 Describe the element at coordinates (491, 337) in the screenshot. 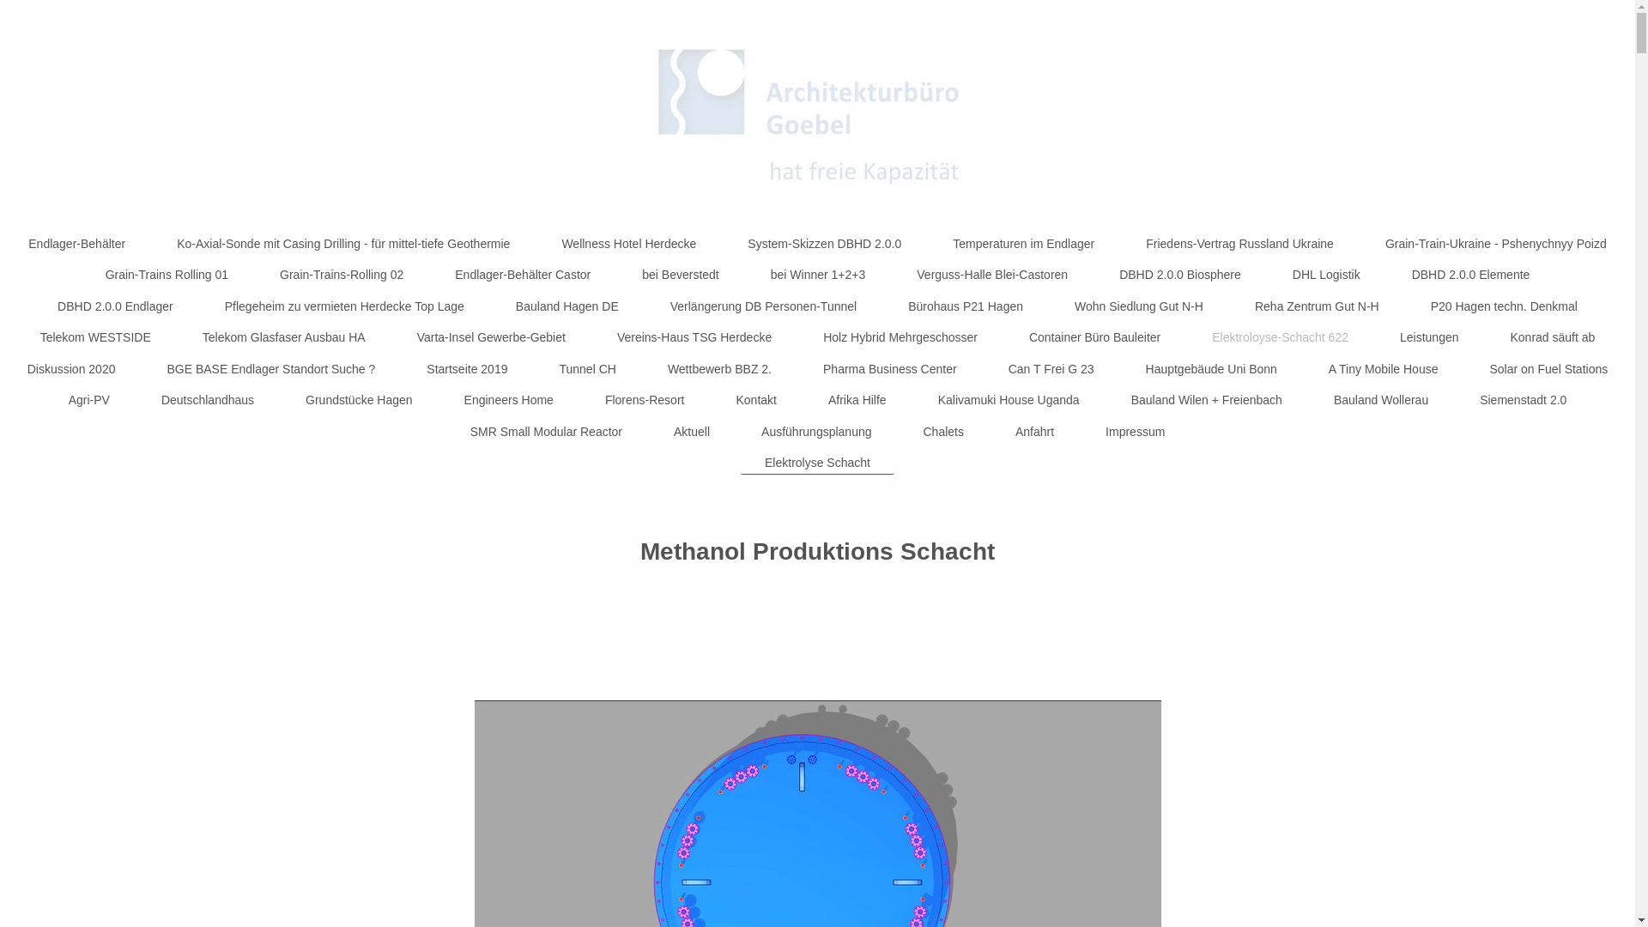

I see `Varta-Insel Gewerbe-Gebiet` at that location.